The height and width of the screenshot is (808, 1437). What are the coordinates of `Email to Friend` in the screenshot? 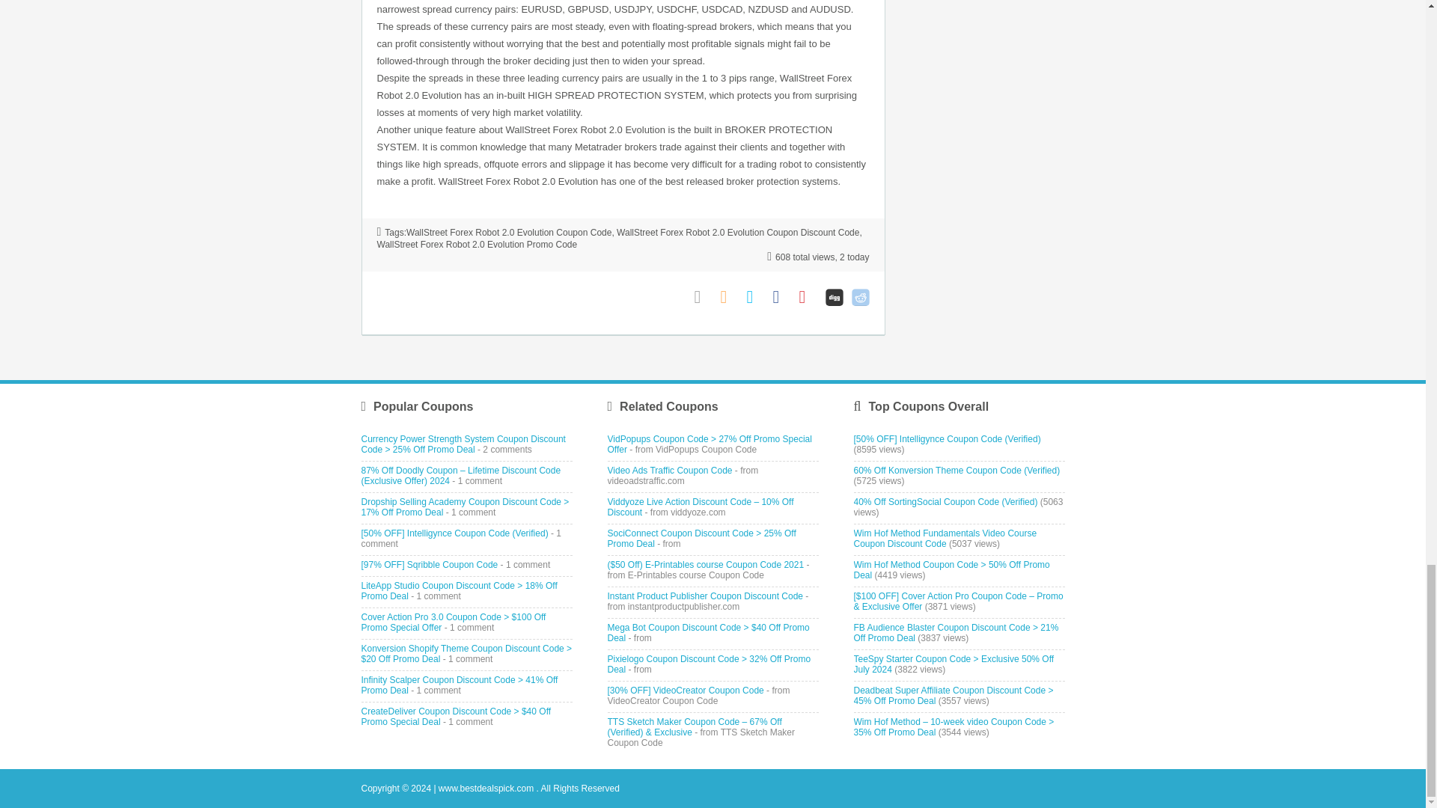 It's located at (704, 297).